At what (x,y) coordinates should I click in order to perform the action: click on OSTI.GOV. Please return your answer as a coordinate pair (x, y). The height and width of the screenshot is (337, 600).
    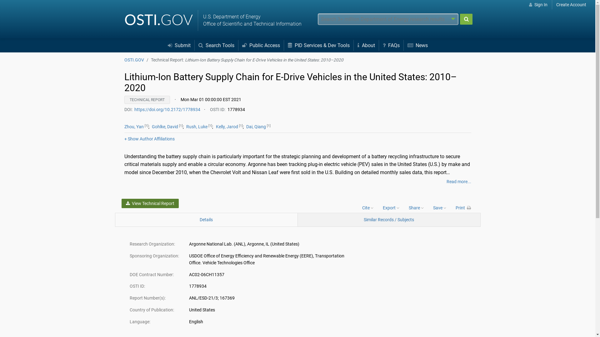
    Looking at the image, I should click on (134, 60).